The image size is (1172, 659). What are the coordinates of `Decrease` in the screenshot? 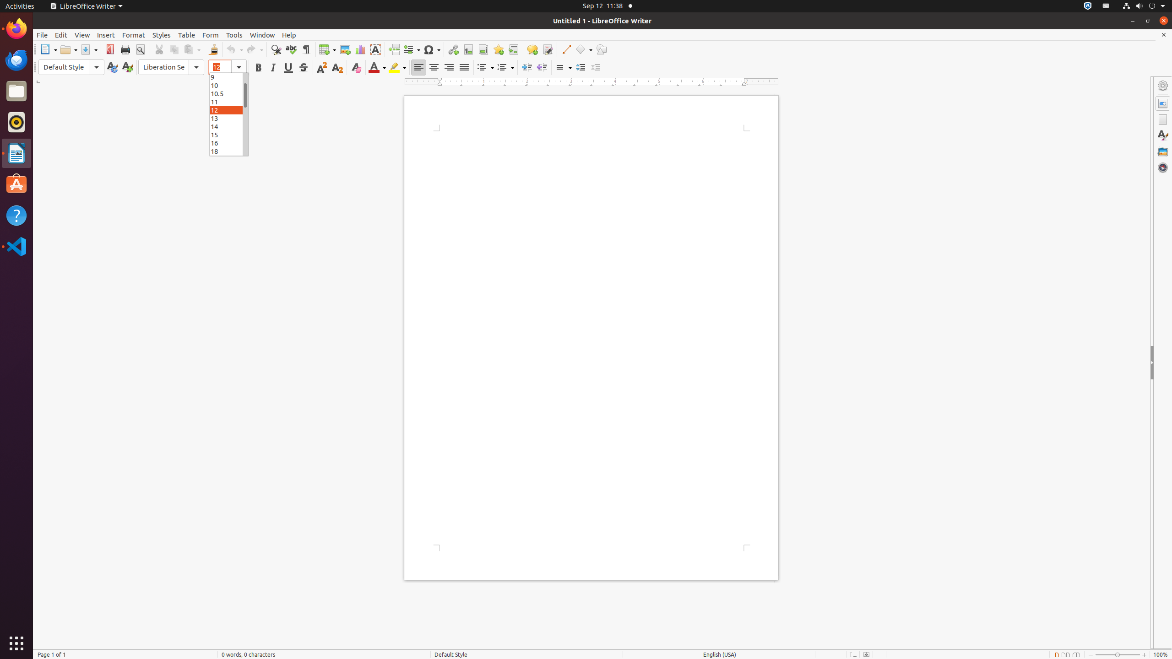 It's located at (596, 68).